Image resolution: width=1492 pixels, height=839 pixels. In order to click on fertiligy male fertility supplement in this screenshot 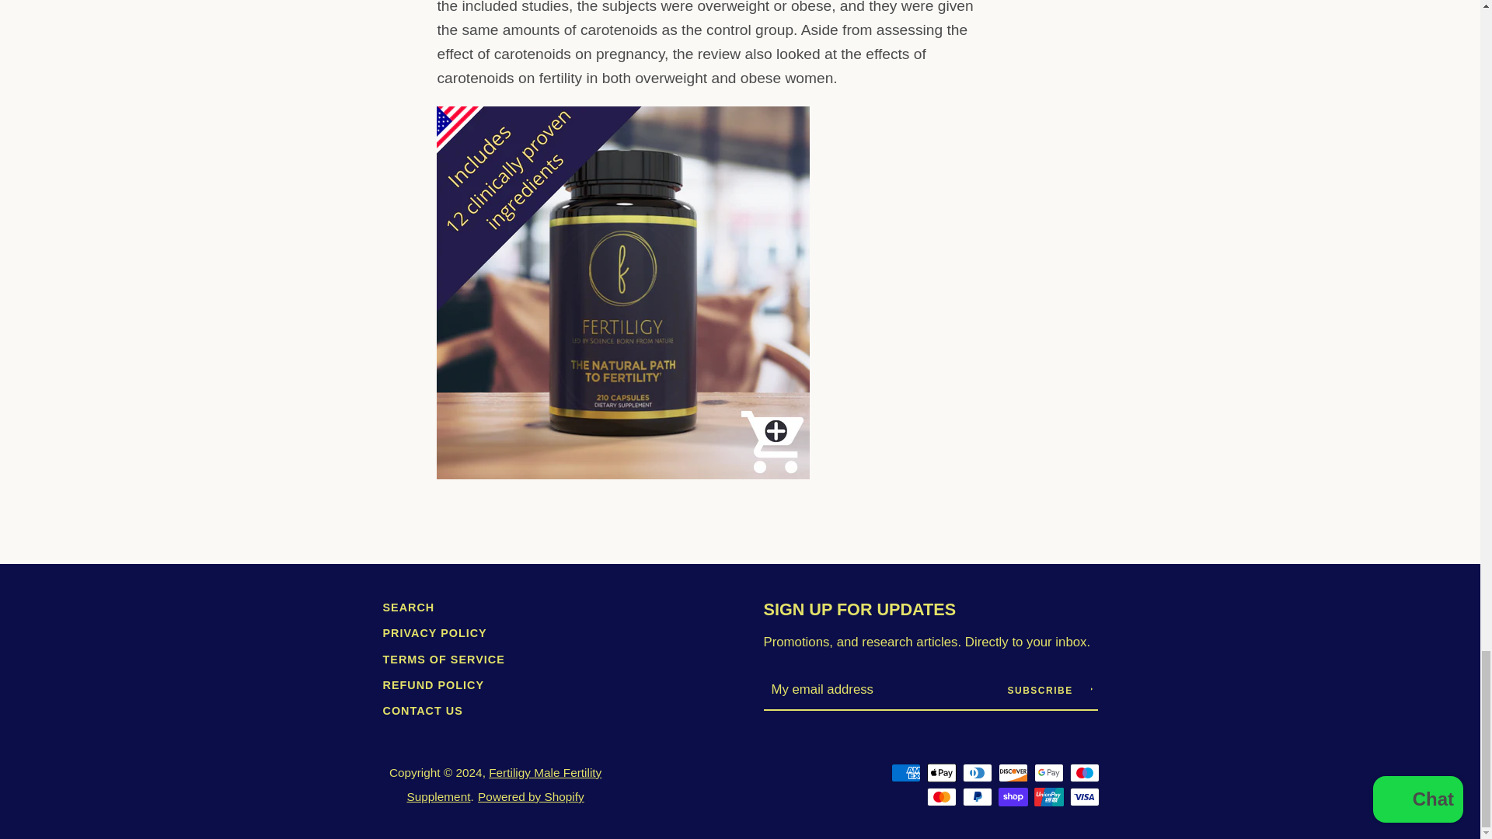, I will do `click(623, 474)`.